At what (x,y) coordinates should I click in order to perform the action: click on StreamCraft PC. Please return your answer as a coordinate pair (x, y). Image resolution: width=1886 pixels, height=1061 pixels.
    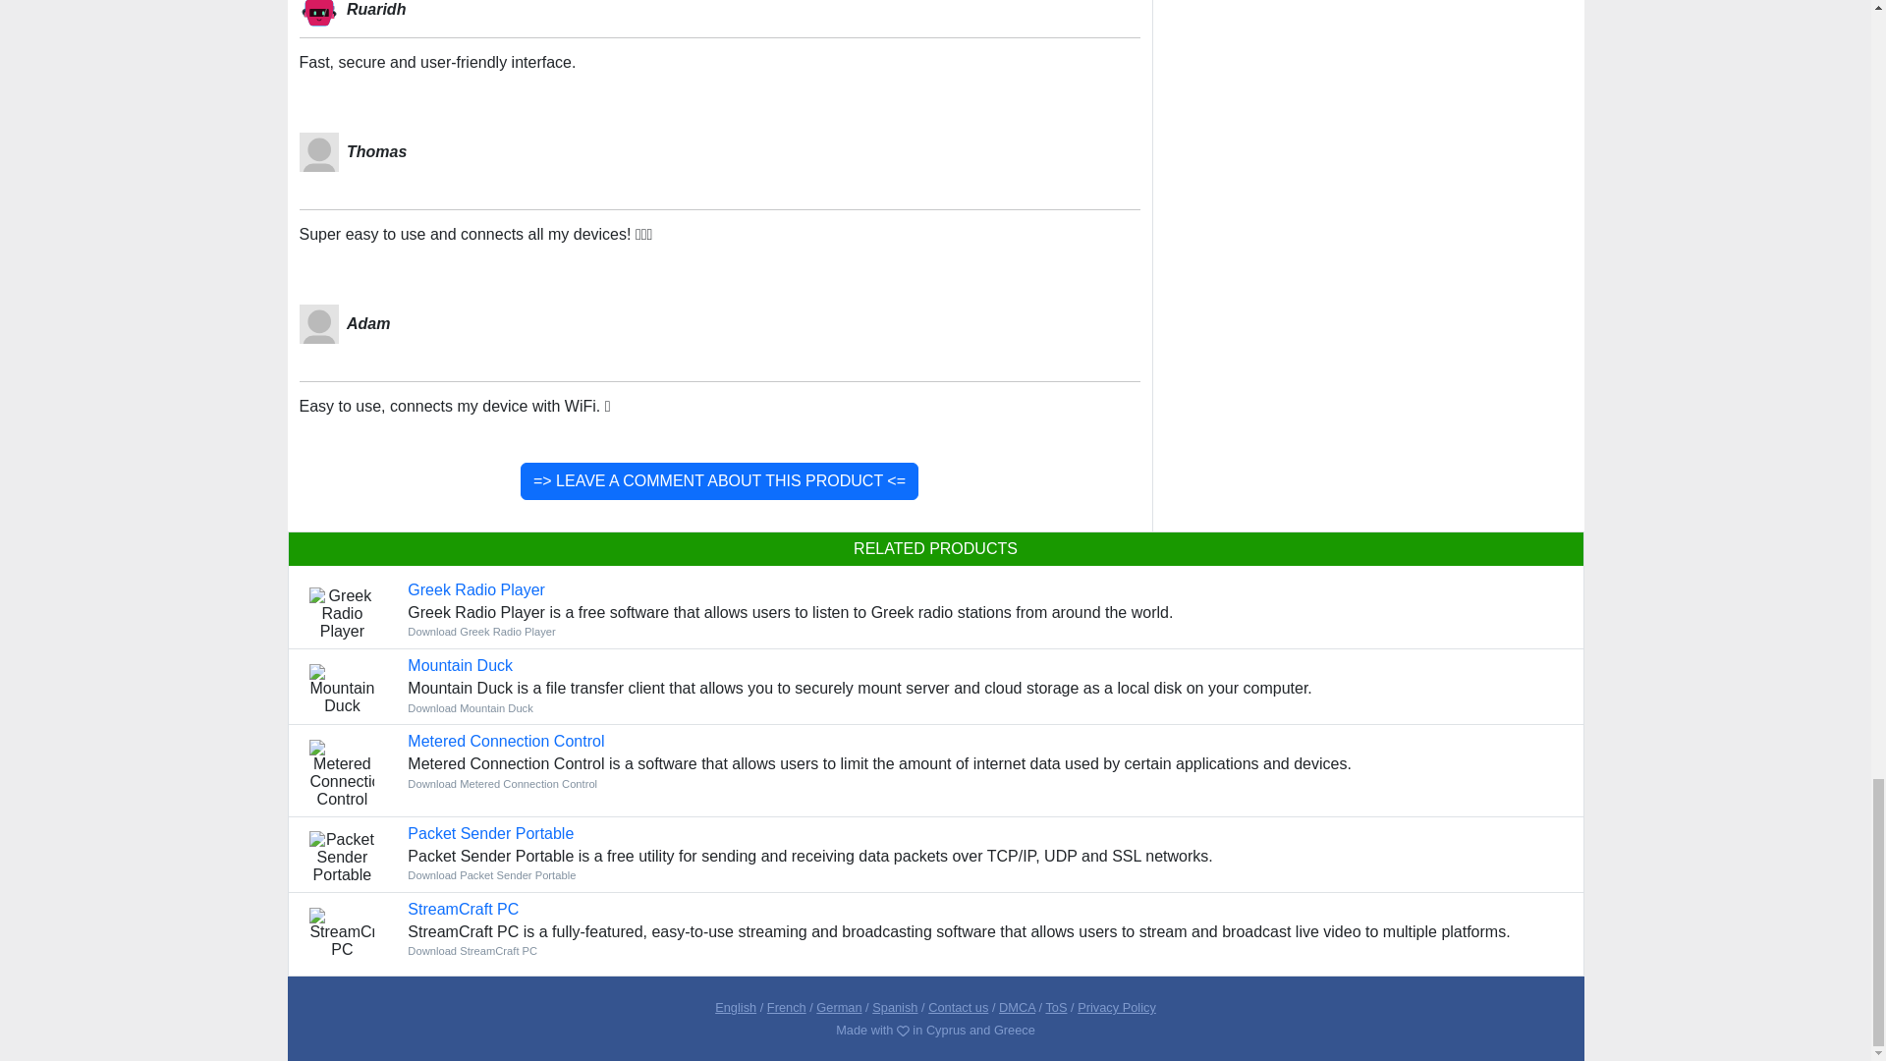
    Looking at the image, I should click on (463, 909).